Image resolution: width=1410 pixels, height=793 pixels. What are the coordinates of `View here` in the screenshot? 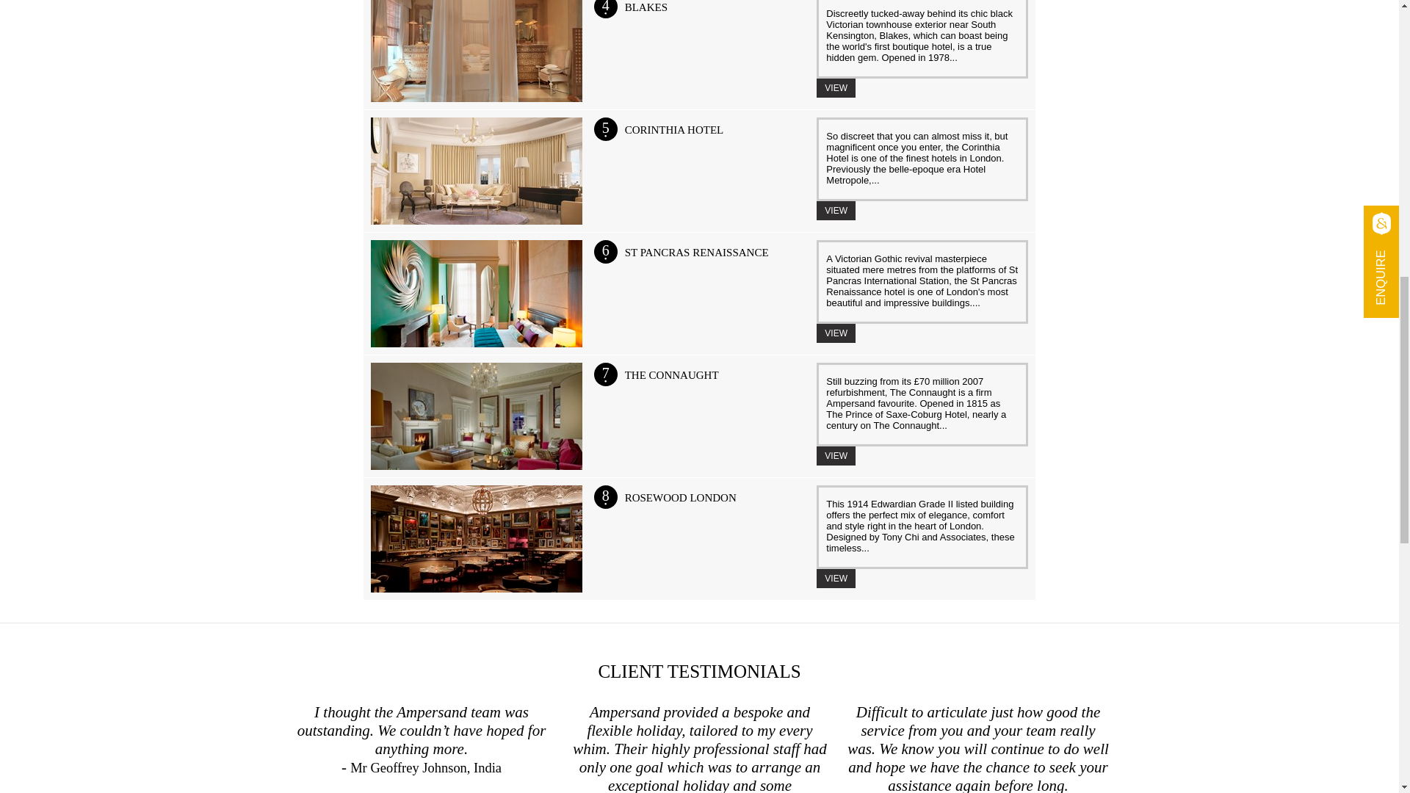 It's located at (836, 455).